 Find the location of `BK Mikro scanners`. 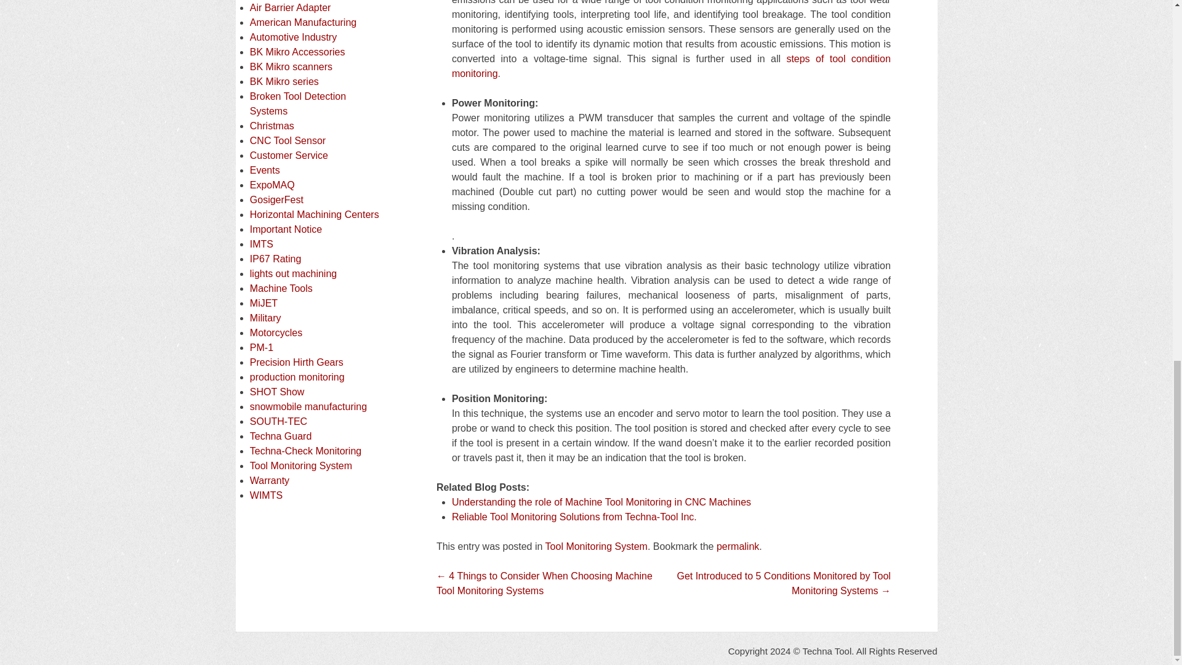

BK Mikro scanners is located at coordinates (291, 66).